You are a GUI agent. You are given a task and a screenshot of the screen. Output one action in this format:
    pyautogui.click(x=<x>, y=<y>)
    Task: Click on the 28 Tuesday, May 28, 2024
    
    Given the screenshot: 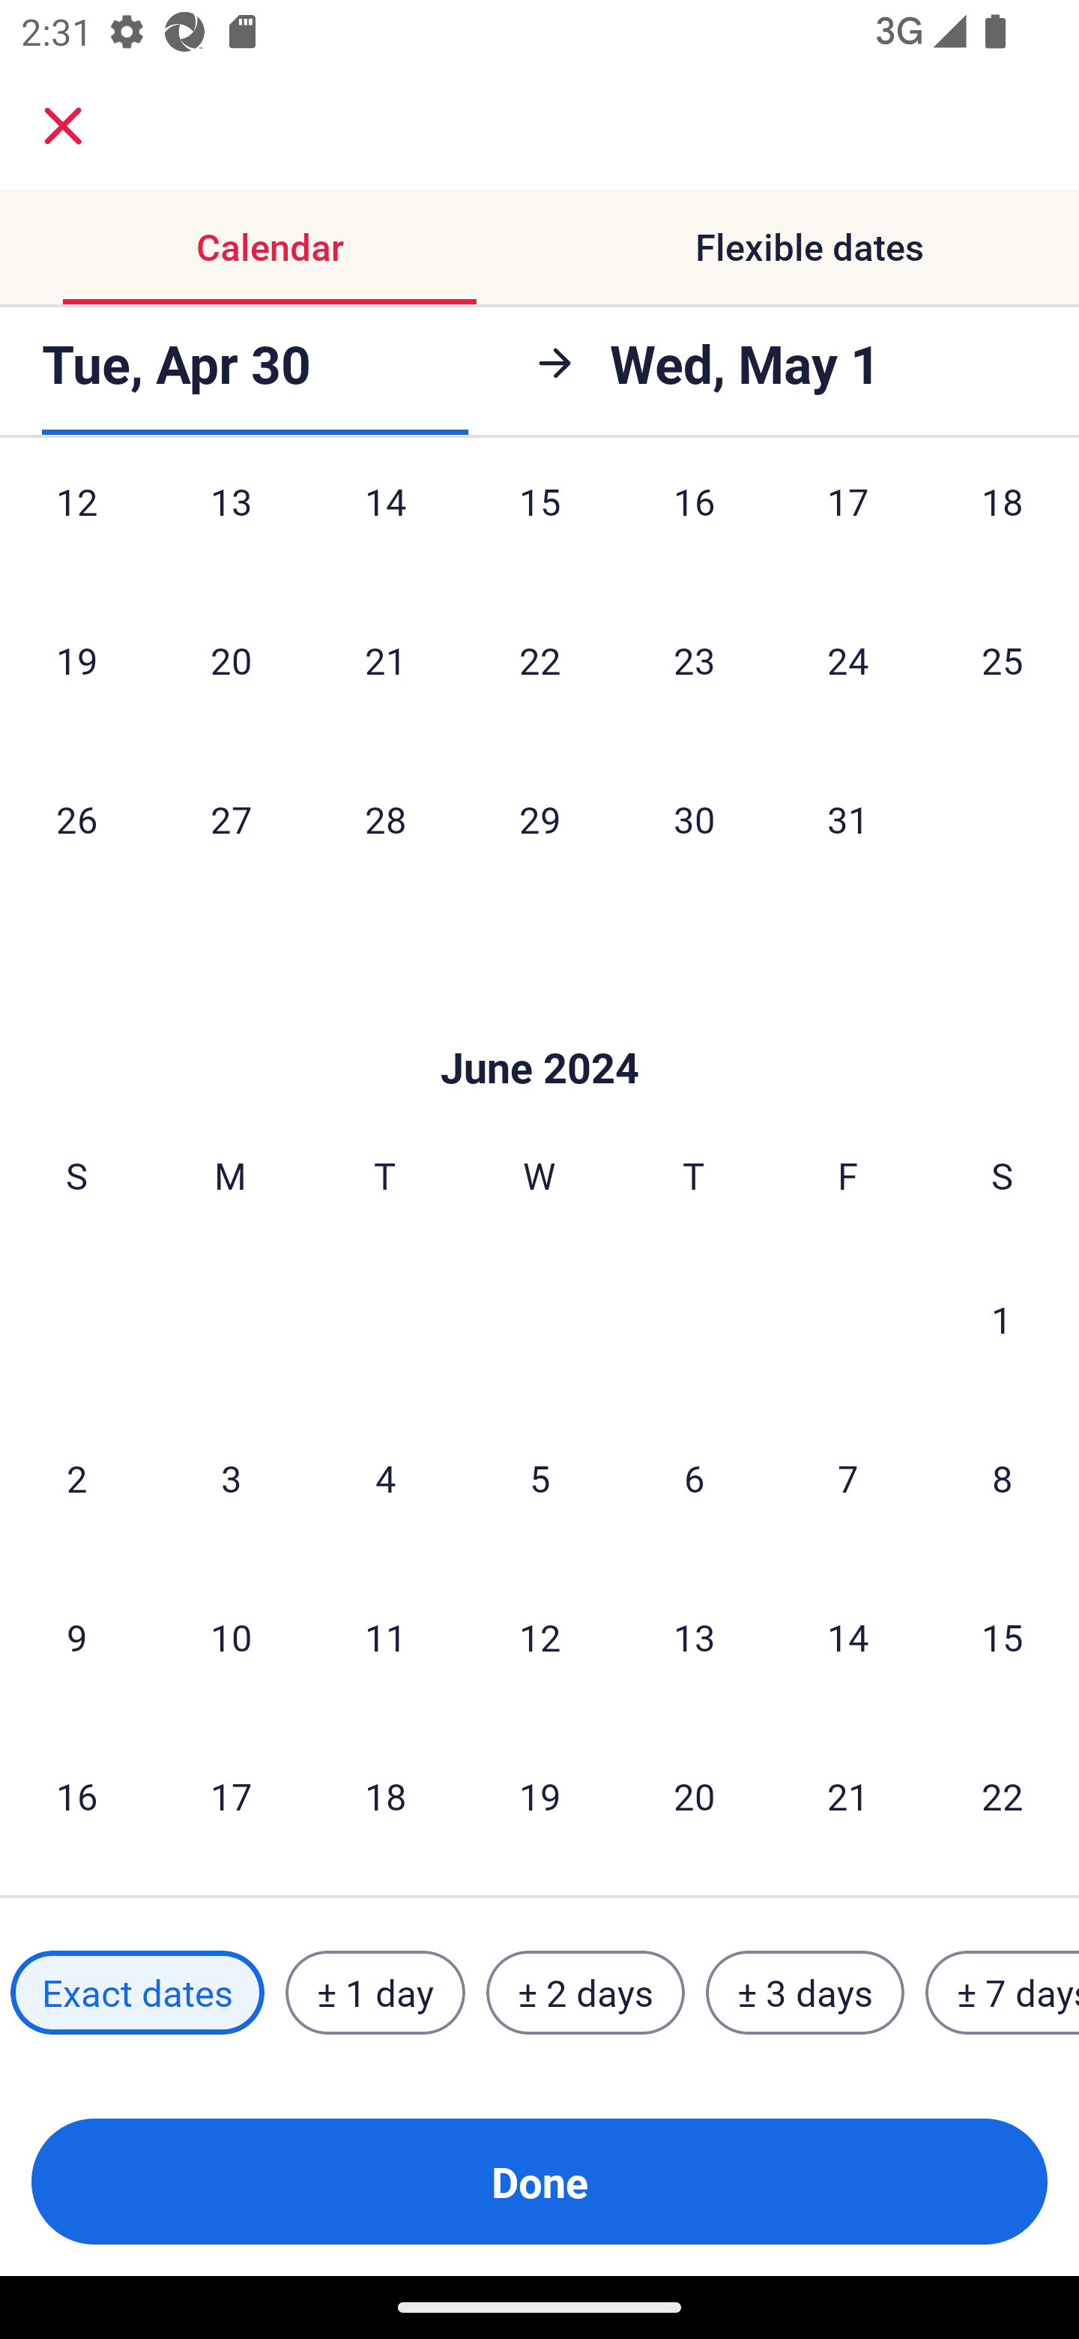 What is the action you would take?
    pyautogui.click(x=385, y=819)
    